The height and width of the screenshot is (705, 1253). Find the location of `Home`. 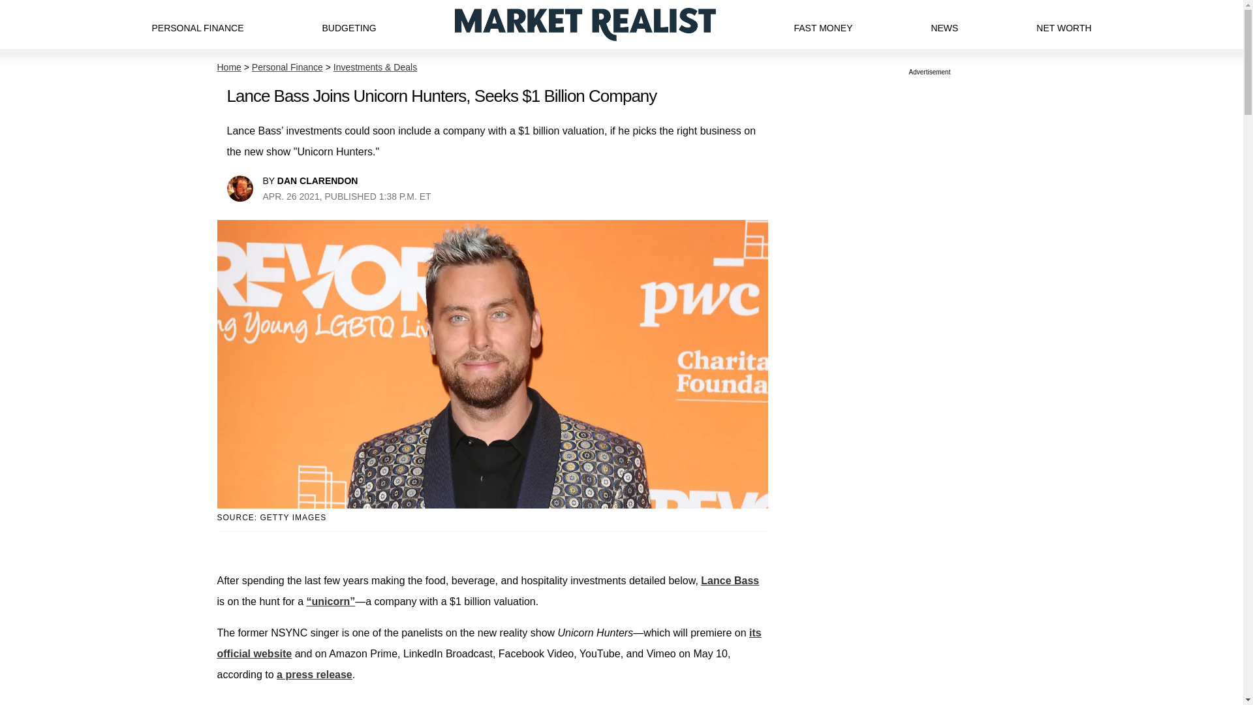

Home is located at coordinates (228, 67).